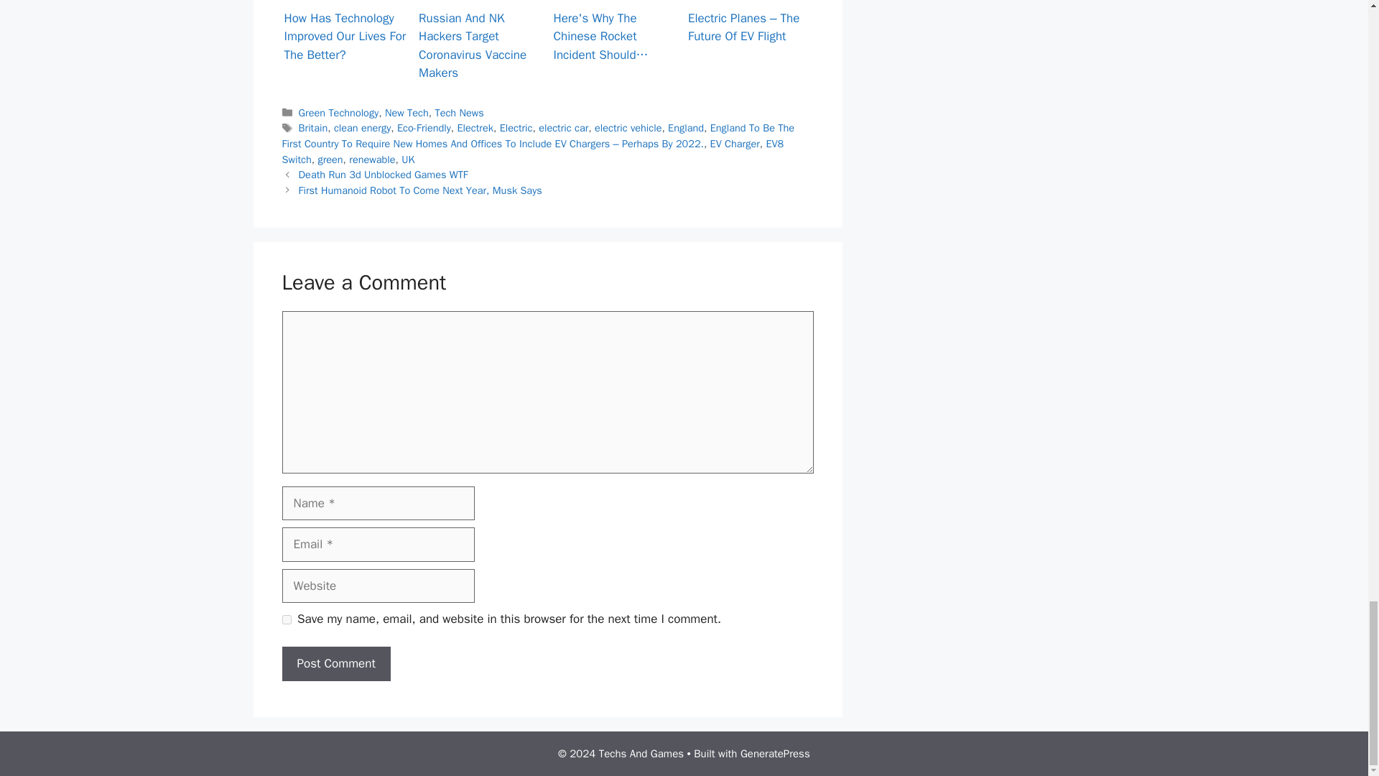  Describe the element at coordinates (286, 619) in the screenshot. I see `yes` at that location.